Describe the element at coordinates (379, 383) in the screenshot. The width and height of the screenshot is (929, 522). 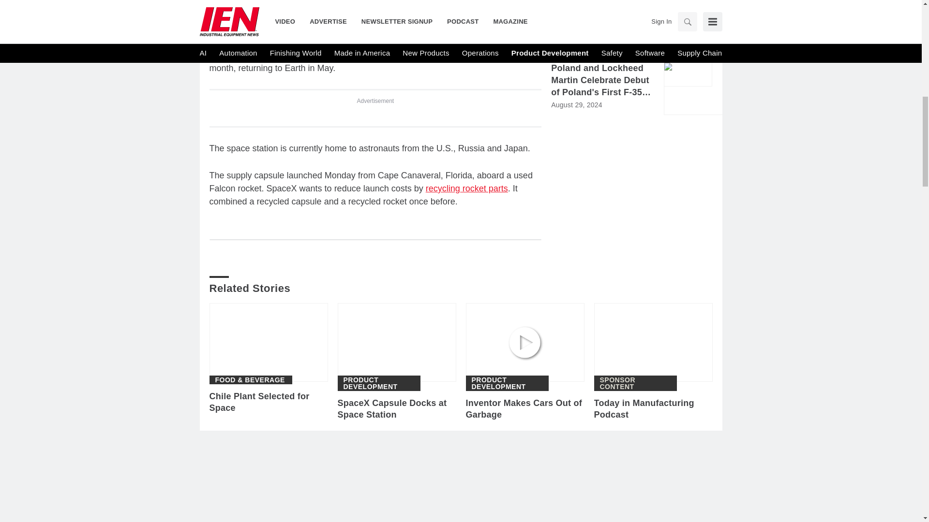
I see `Product Development` at that location.